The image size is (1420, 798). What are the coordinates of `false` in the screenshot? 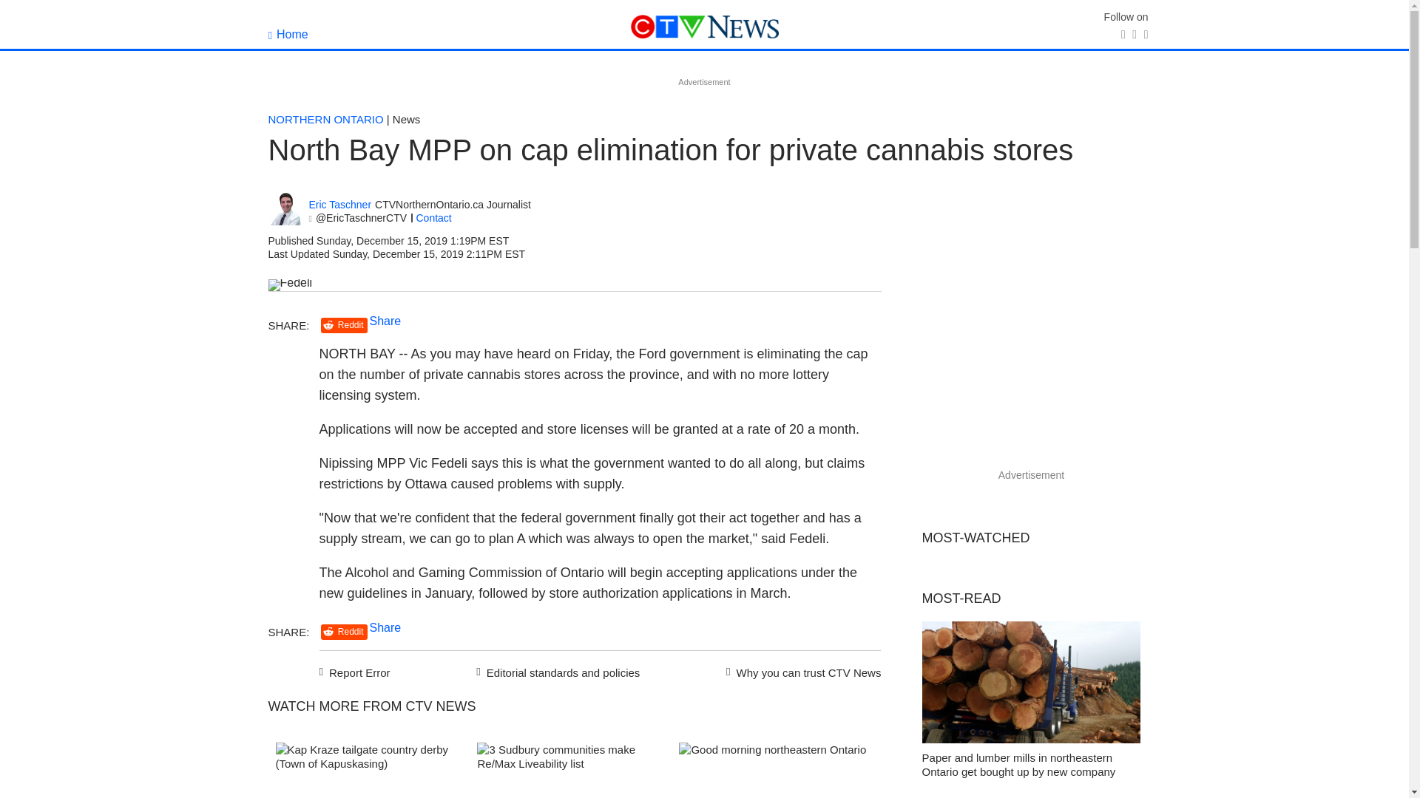 It's located at (772, 770).